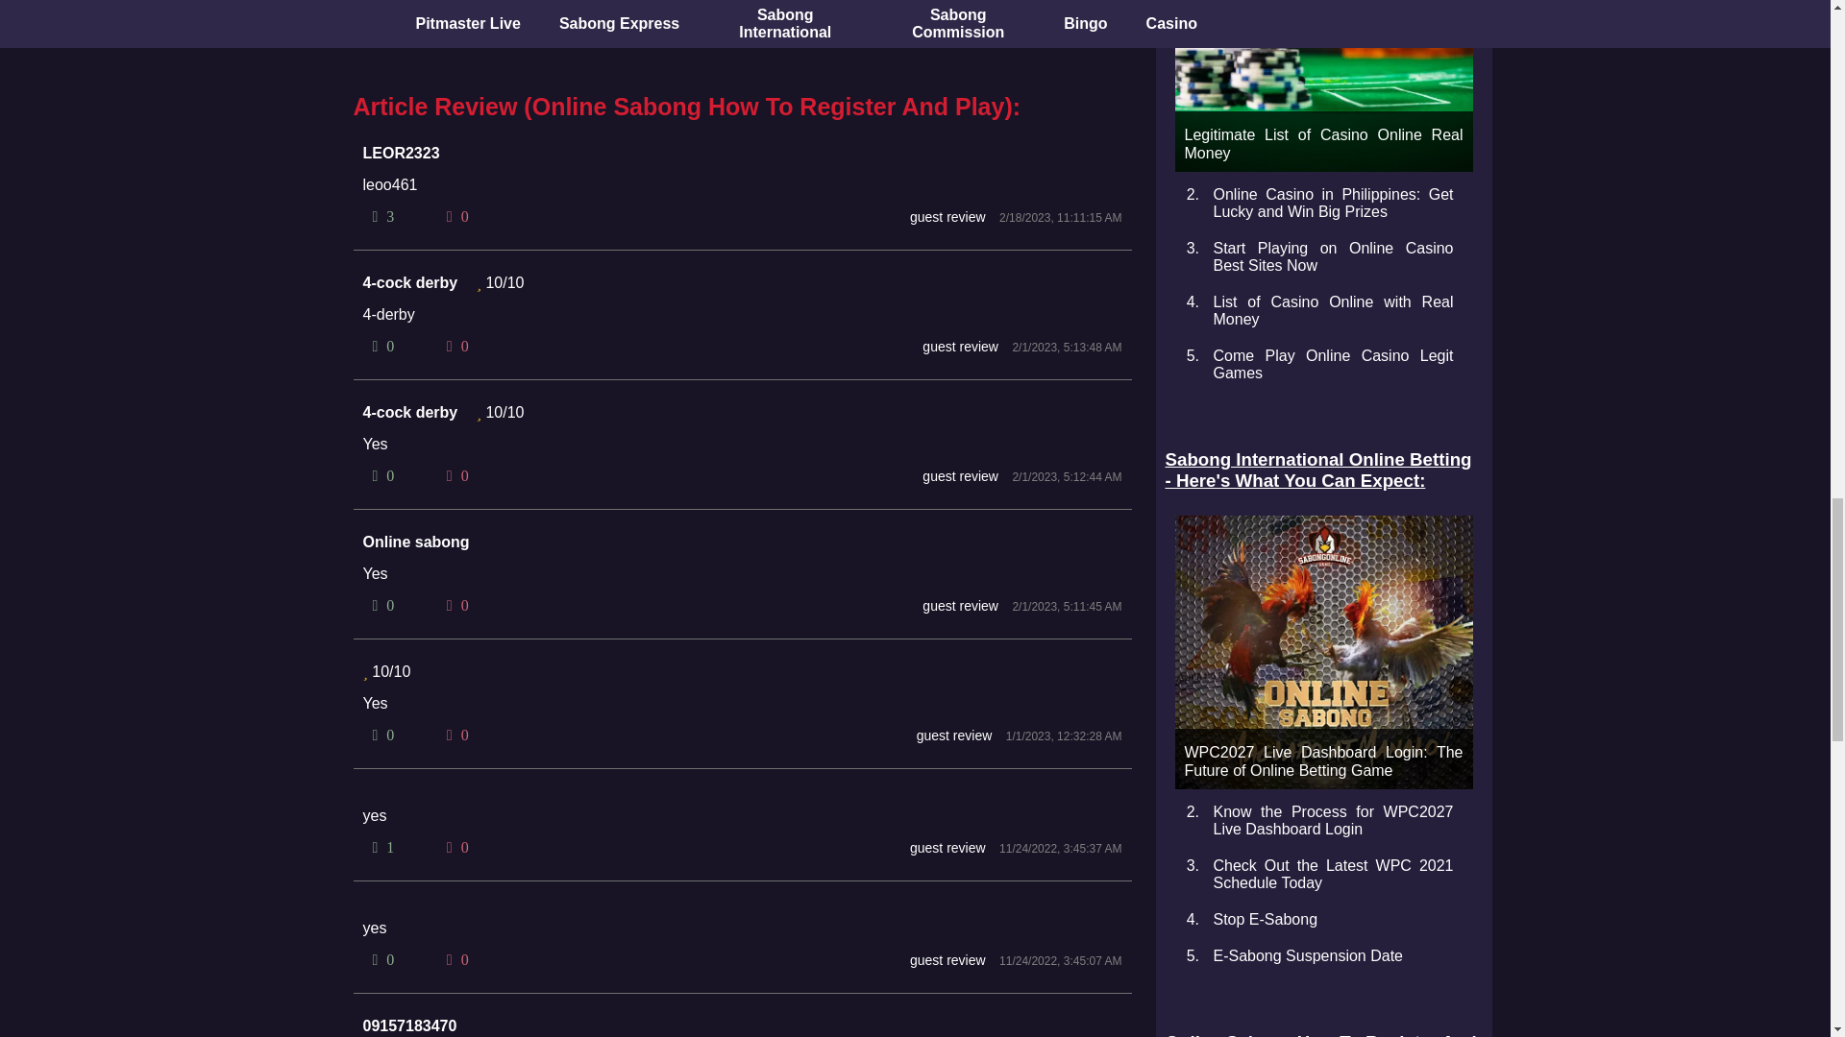 Image resolution: width=1845 pixels, height=1037 pixels. I want to click on Legitimate List of Casino Online Real Money, so click(1322, 86).